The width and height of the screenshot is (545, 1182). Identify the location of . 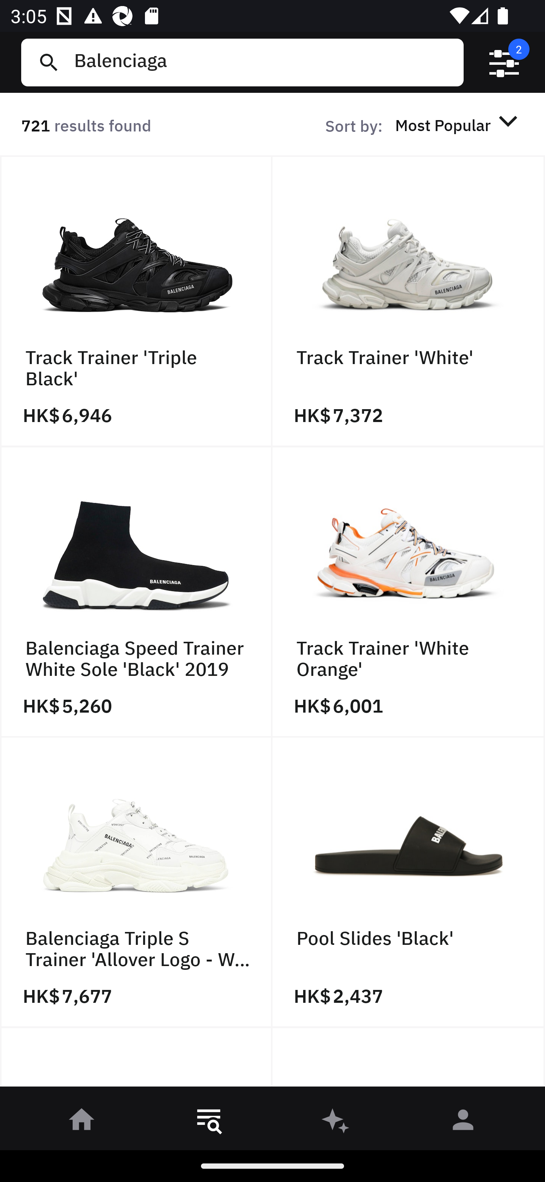
(504, 63).